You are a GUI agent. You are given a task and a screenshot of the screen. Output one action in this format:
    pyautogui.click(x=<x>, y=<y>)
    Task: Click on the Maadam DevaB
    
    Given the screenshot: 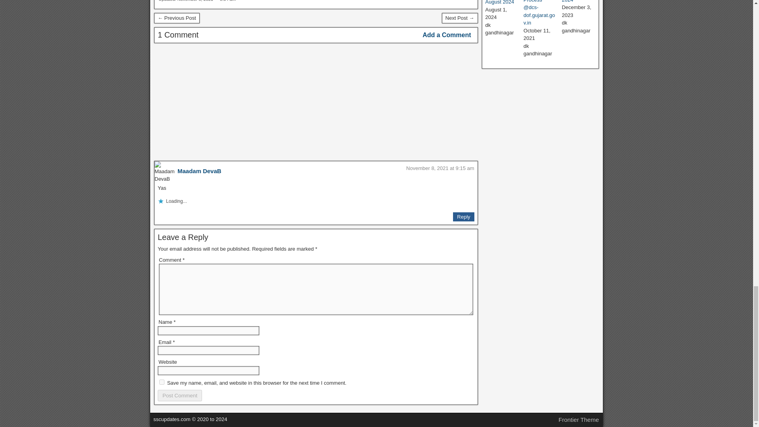 What is the action you would take?
    pyautogui.click(x=199, y=171)
    